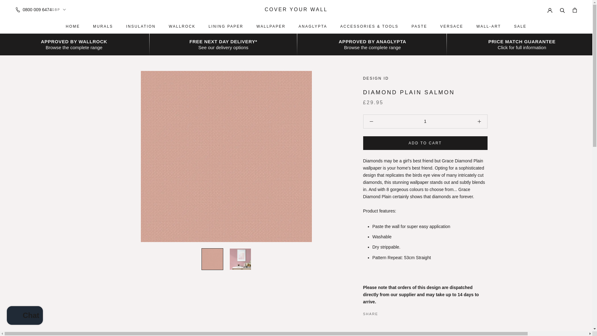 Image resolution: width=597 pixels, height=336 pixels. I want to click on Currency selector, so click(58, 9).